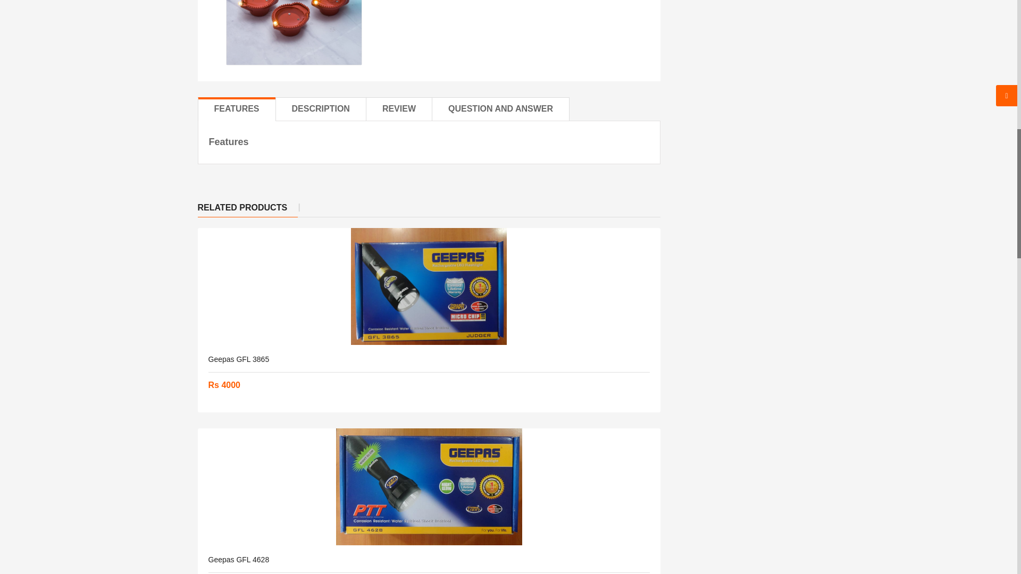 The width and height of the screenshot is (1021, 574). What do you see at coordinates (321, 108) in the screenshot?
I see `DESCRIPTION` at bounding box center [321, 108].